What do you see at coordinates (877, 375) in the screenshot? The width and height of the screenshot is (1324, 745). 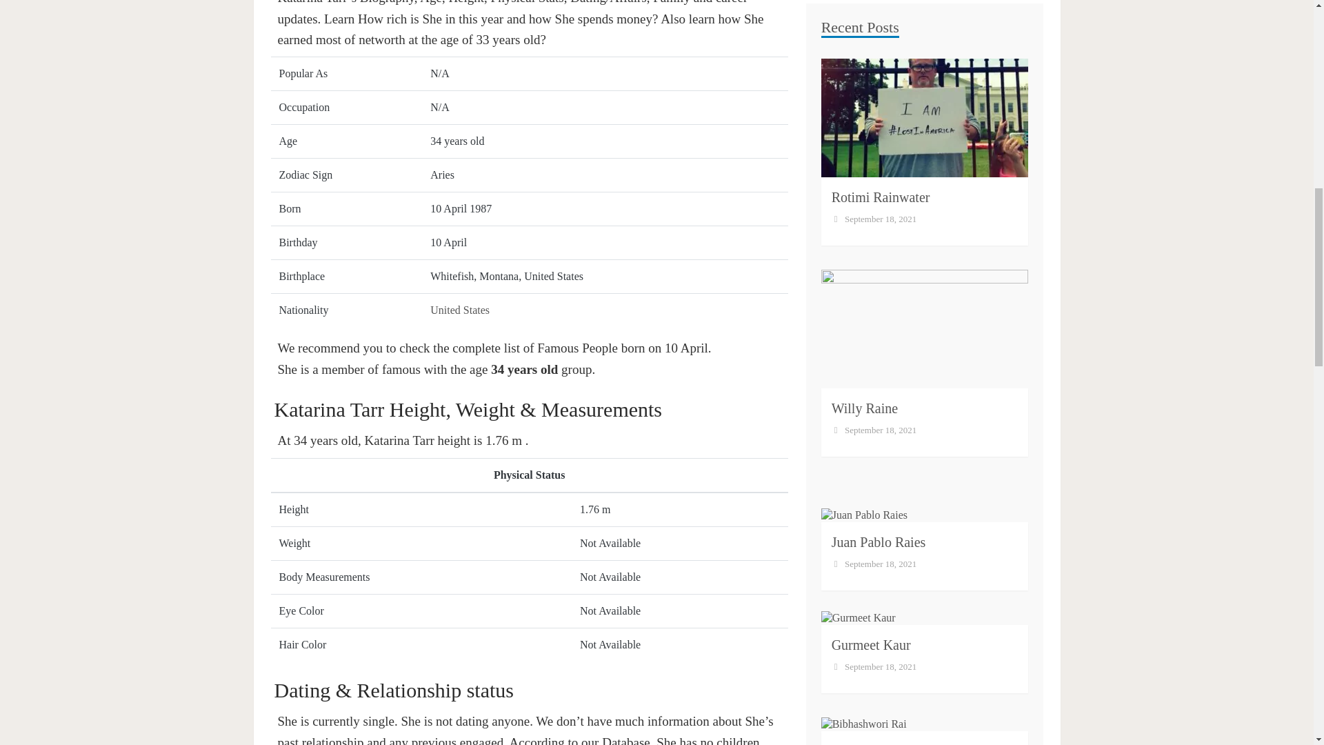 I see `Bibhashwori Rai` at bounding box center [877, 375].